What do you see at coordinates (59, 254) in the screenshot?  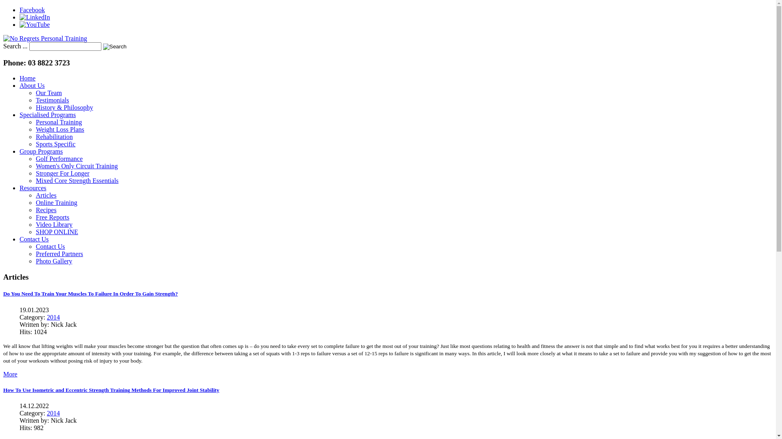 I see `Preferred Partners` at bounding box center [59, 254].